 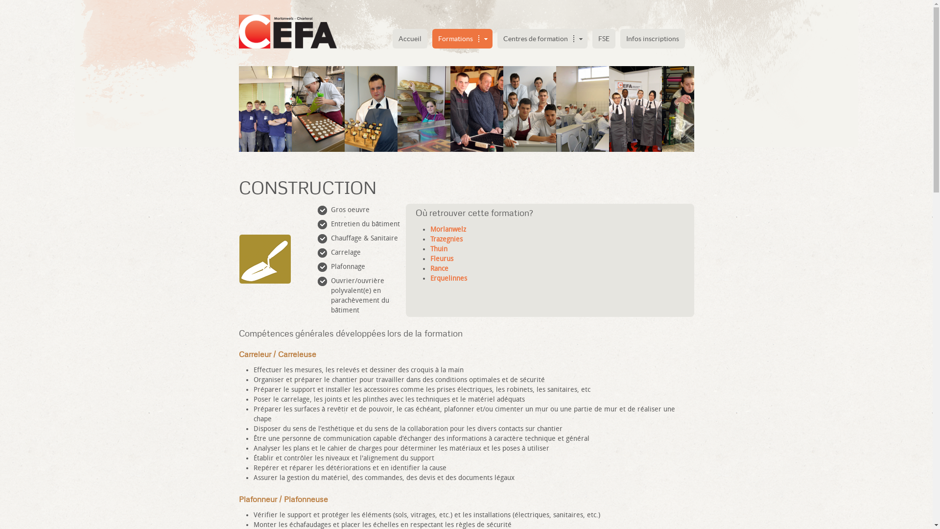 What do you see at coordinates (439, 249) in the screenshot?
I see `Thuin` at bounding box center [439, 249].